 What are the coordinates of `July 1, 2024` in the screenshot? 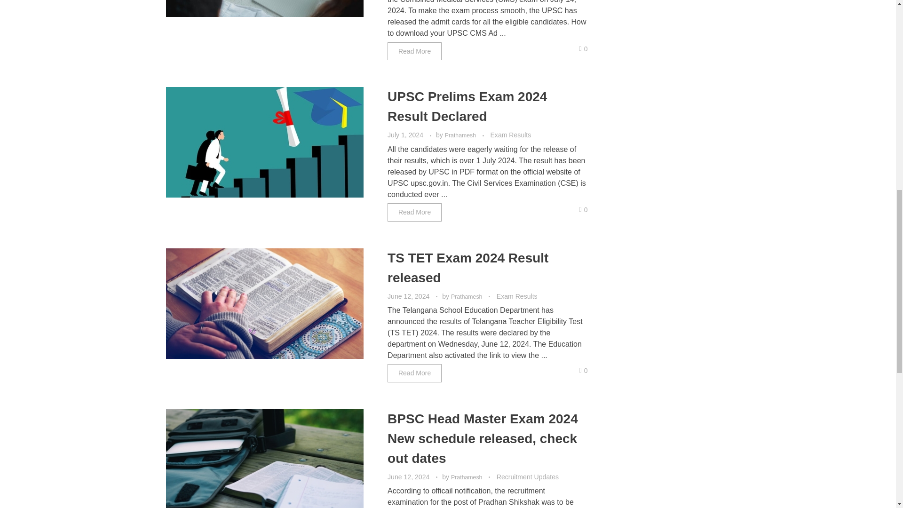 It's located at (406, 135).